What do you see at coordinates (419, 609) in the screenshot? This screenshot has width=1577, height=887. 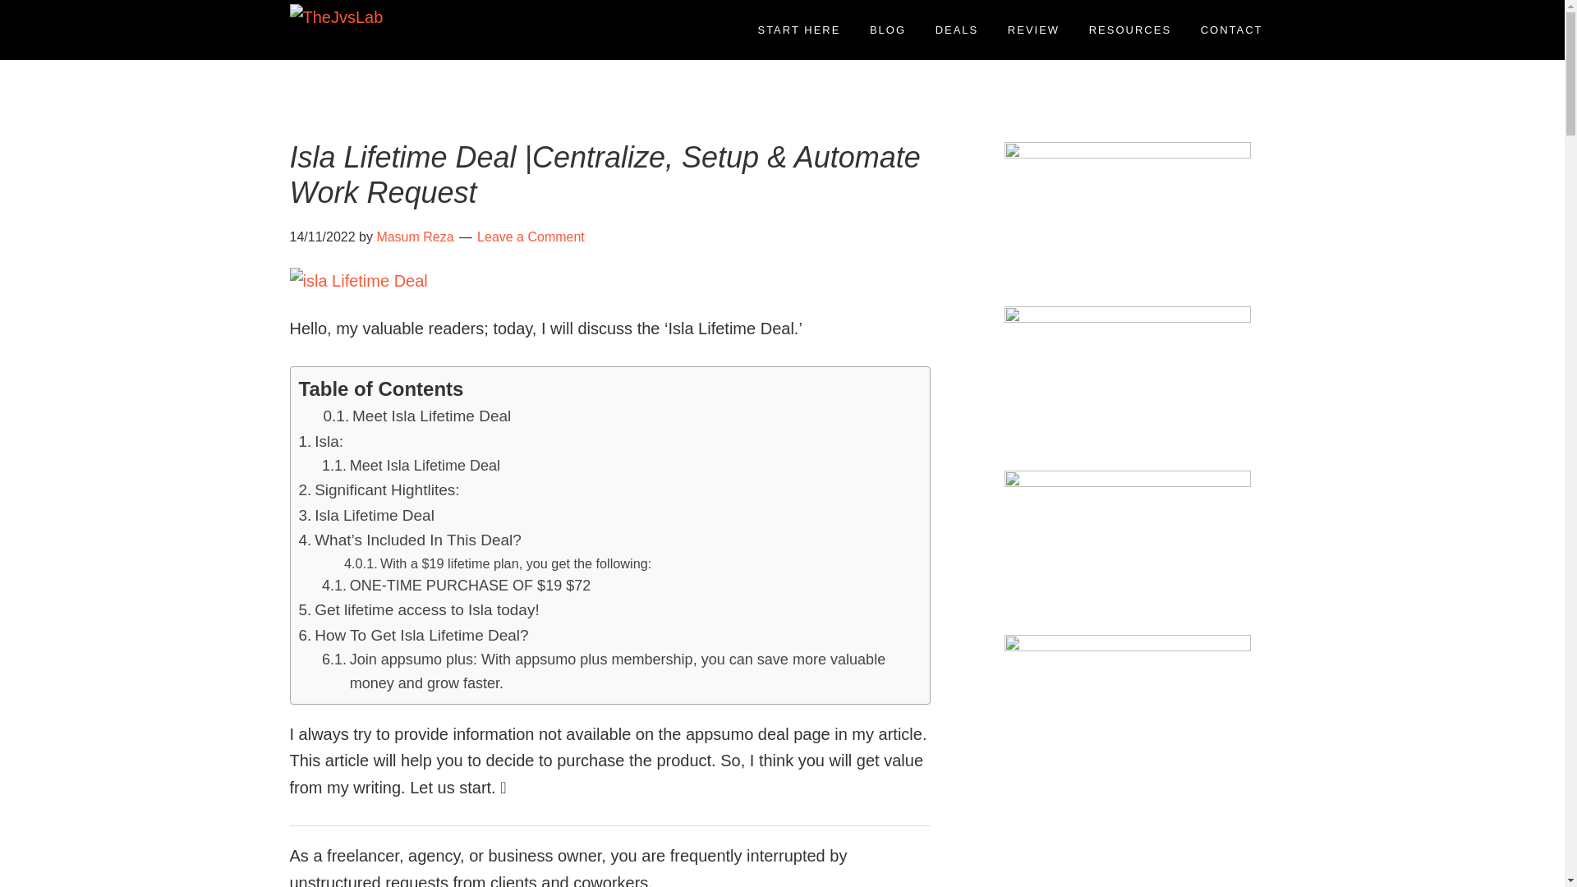 I see ` Get lifetime access to Isla today!` at bounding box center [419, 609].